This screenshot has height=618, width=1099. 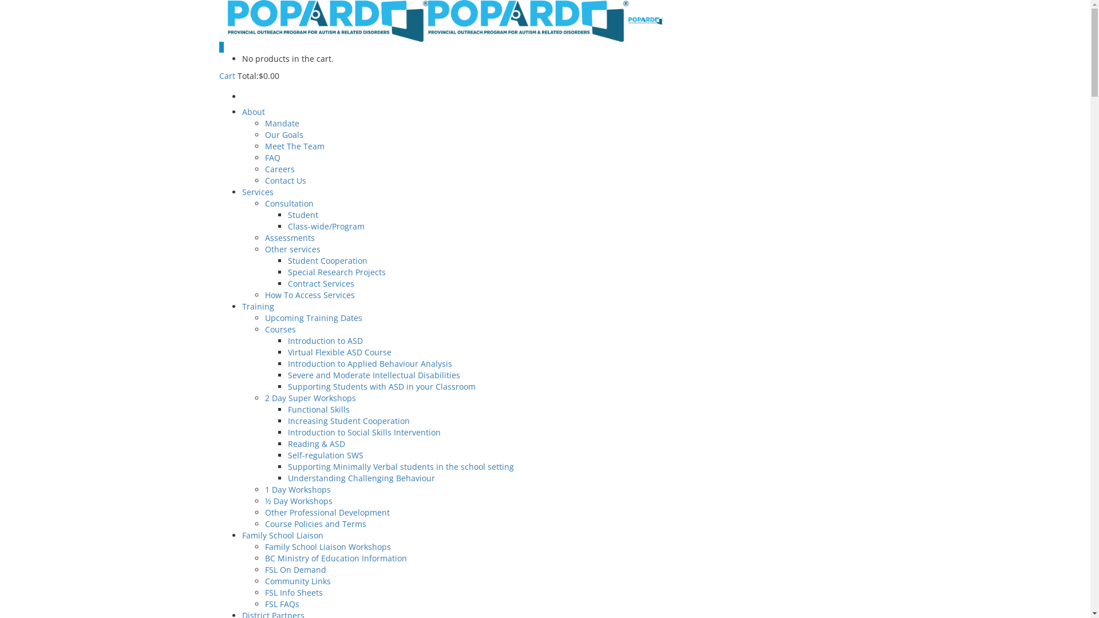 I want to click on Other Professional Development, so click(x=327, y=512).